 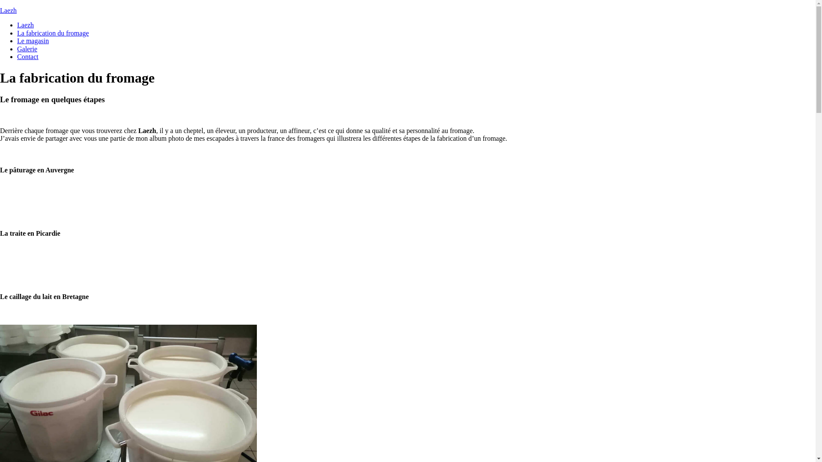 I want to click on Galerie, so click(x=27, y=49).